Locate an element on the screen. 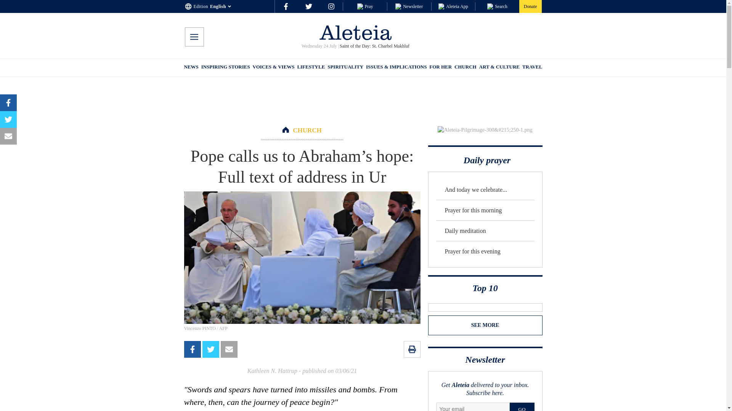  INSPIRING STORIES is located at coordinates (226, 68).